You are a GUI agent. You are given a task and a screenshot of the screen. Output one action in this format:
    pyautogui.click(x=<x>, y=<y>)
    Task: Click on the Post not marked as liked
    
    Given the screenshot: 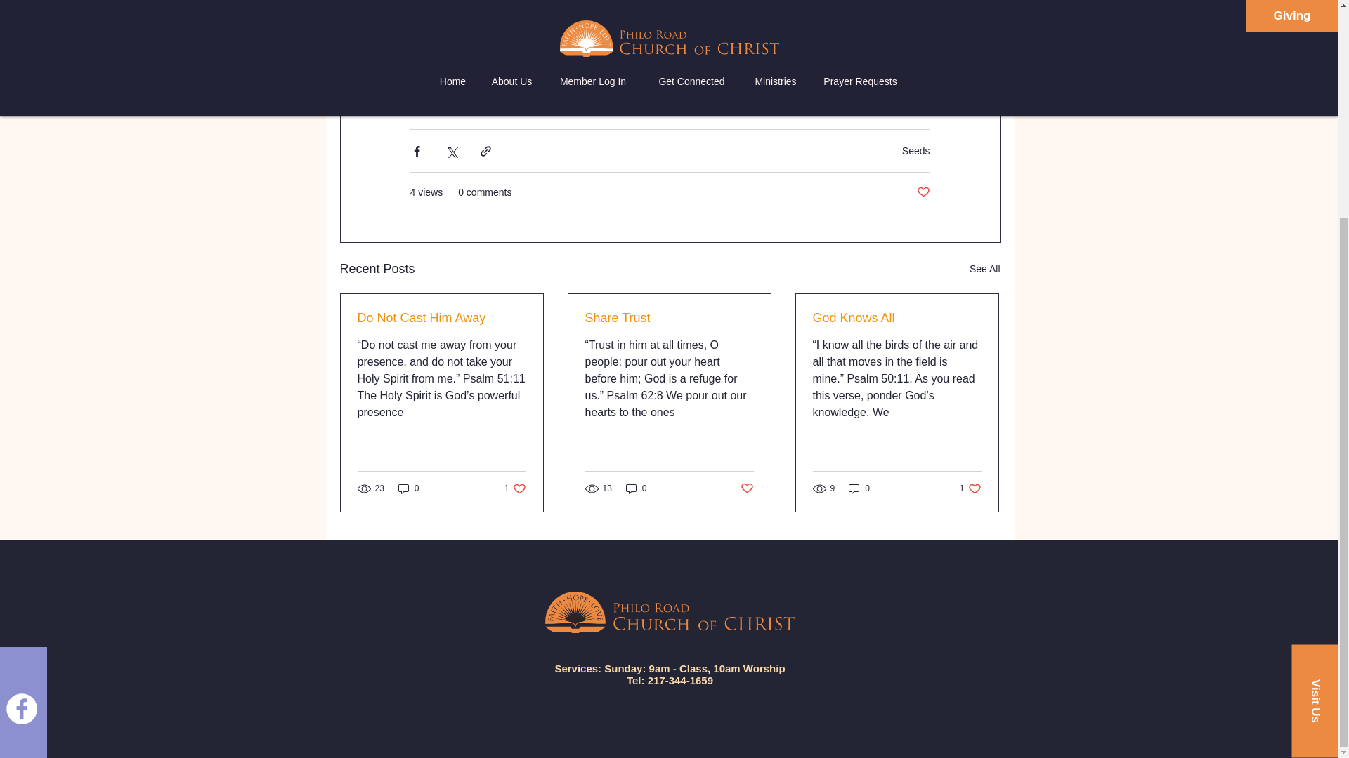 What is the action you would take?
    pyautogui.click(x=515, y=488)
    